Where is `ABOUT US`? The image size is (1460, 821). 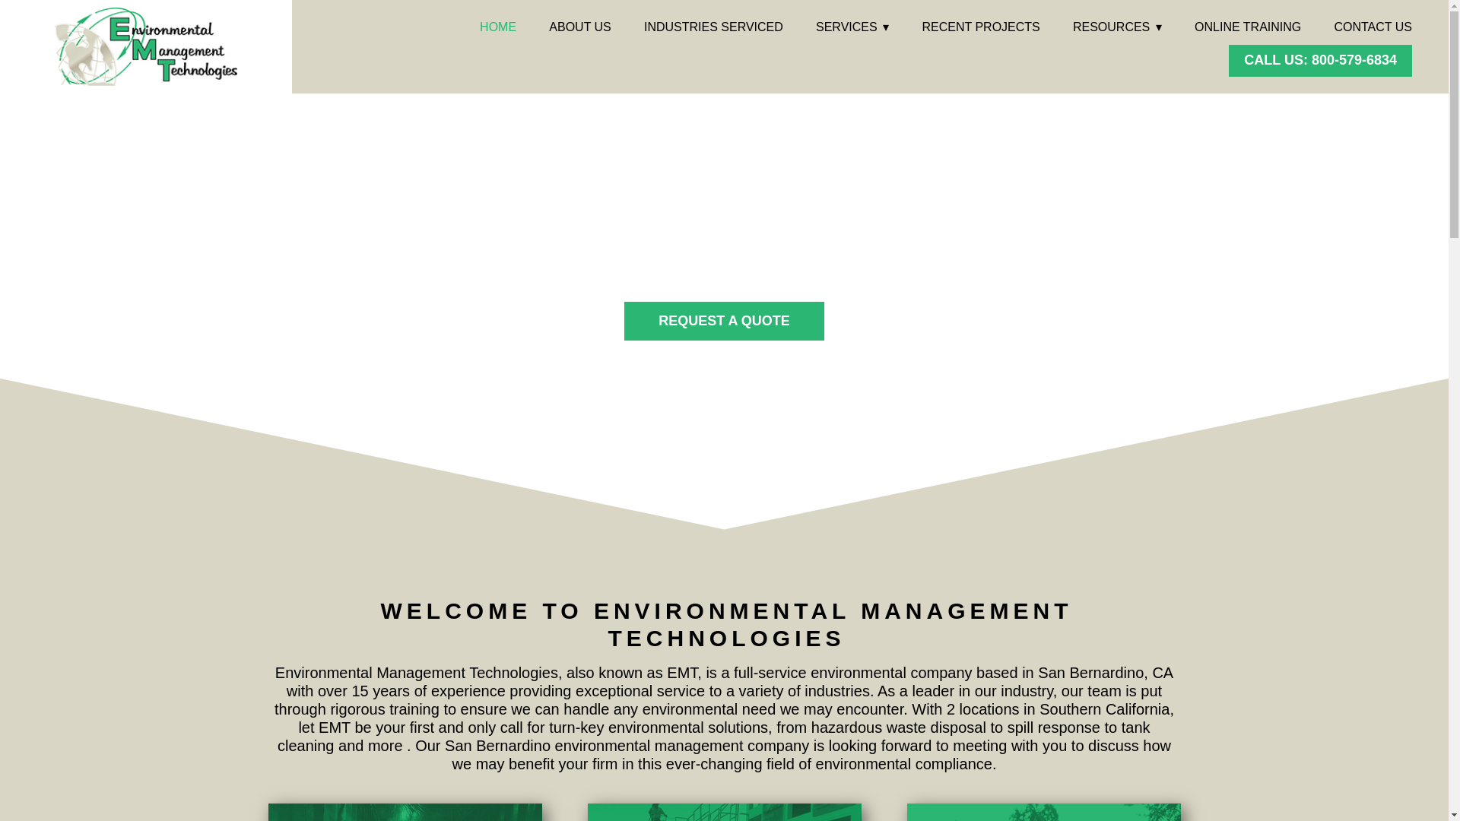 ABOUT US is located at coordinates (579, 26).